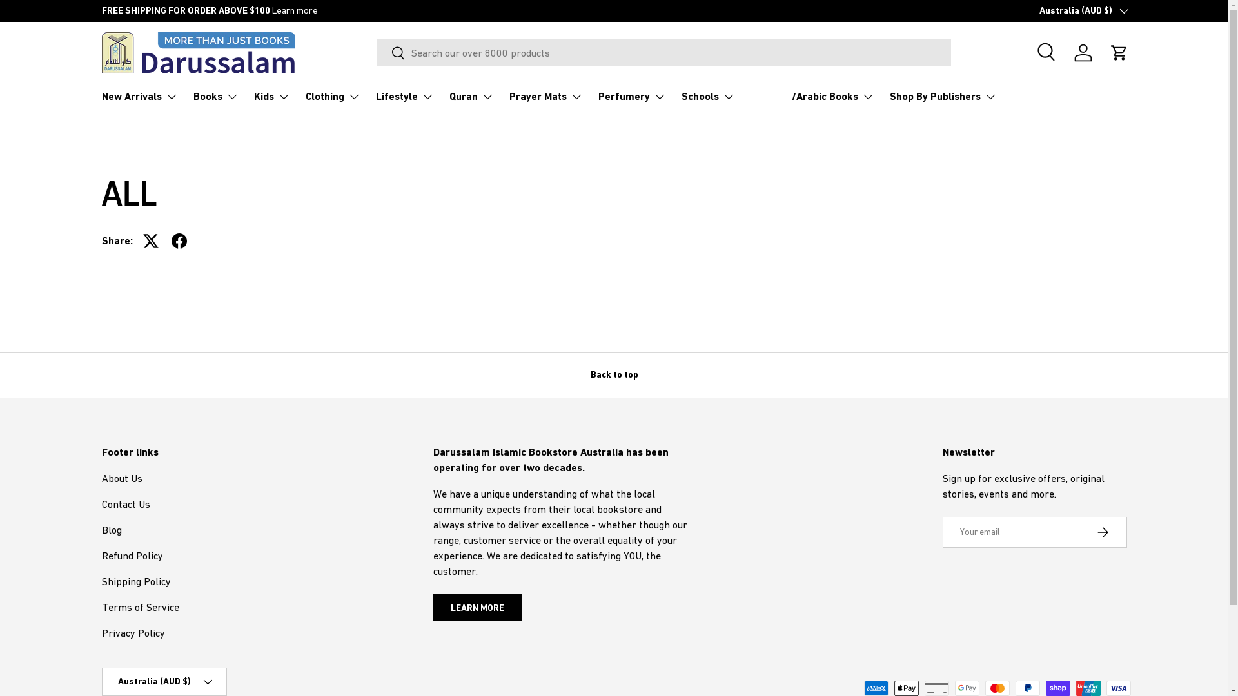 This screenshot has height=696, width=1238. What do you see at coordinates (1047, 53) in the screenshot?
I see `Search` at bounding box center [1047, 53].